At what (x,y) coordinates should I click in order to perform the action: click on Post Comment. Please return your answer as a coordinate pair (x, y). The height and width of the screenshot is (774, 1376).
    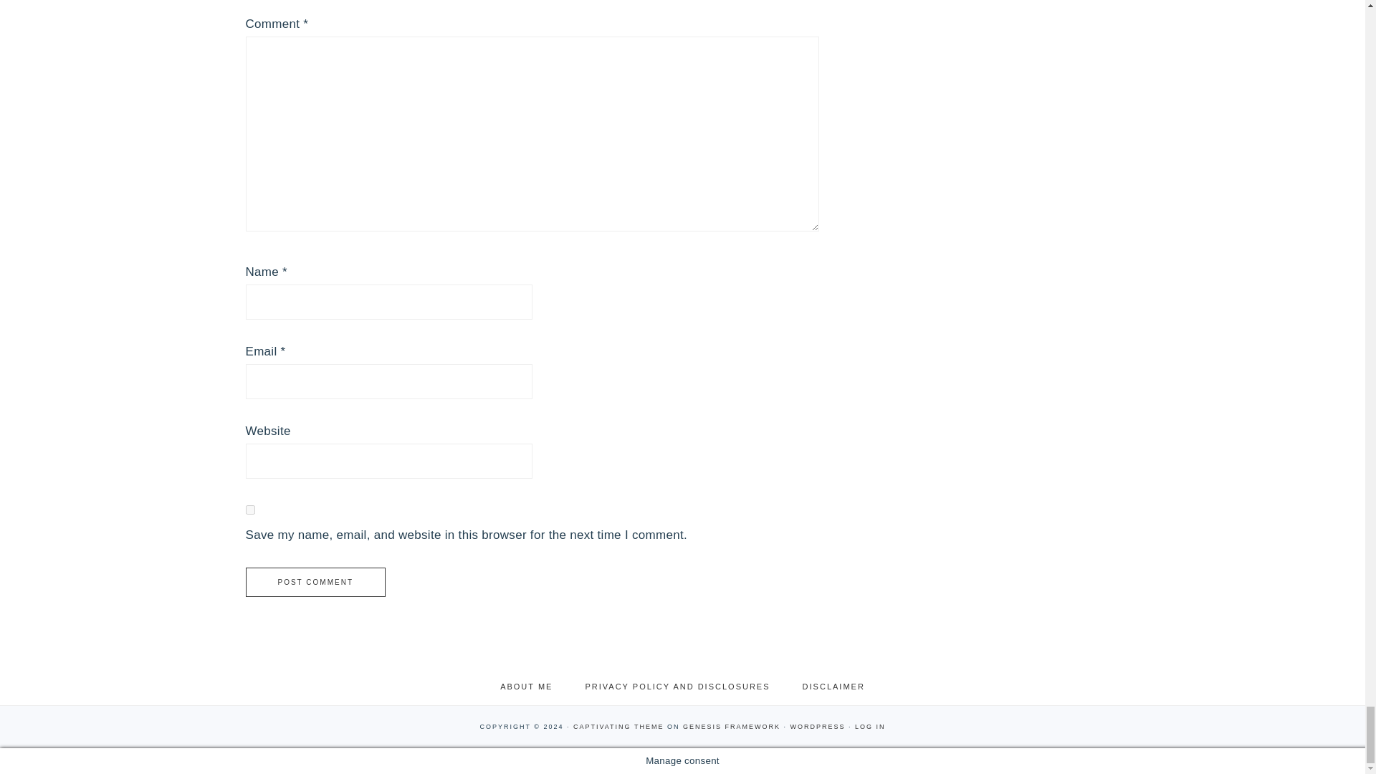
    Looking at the image, I should click on (315, 582).